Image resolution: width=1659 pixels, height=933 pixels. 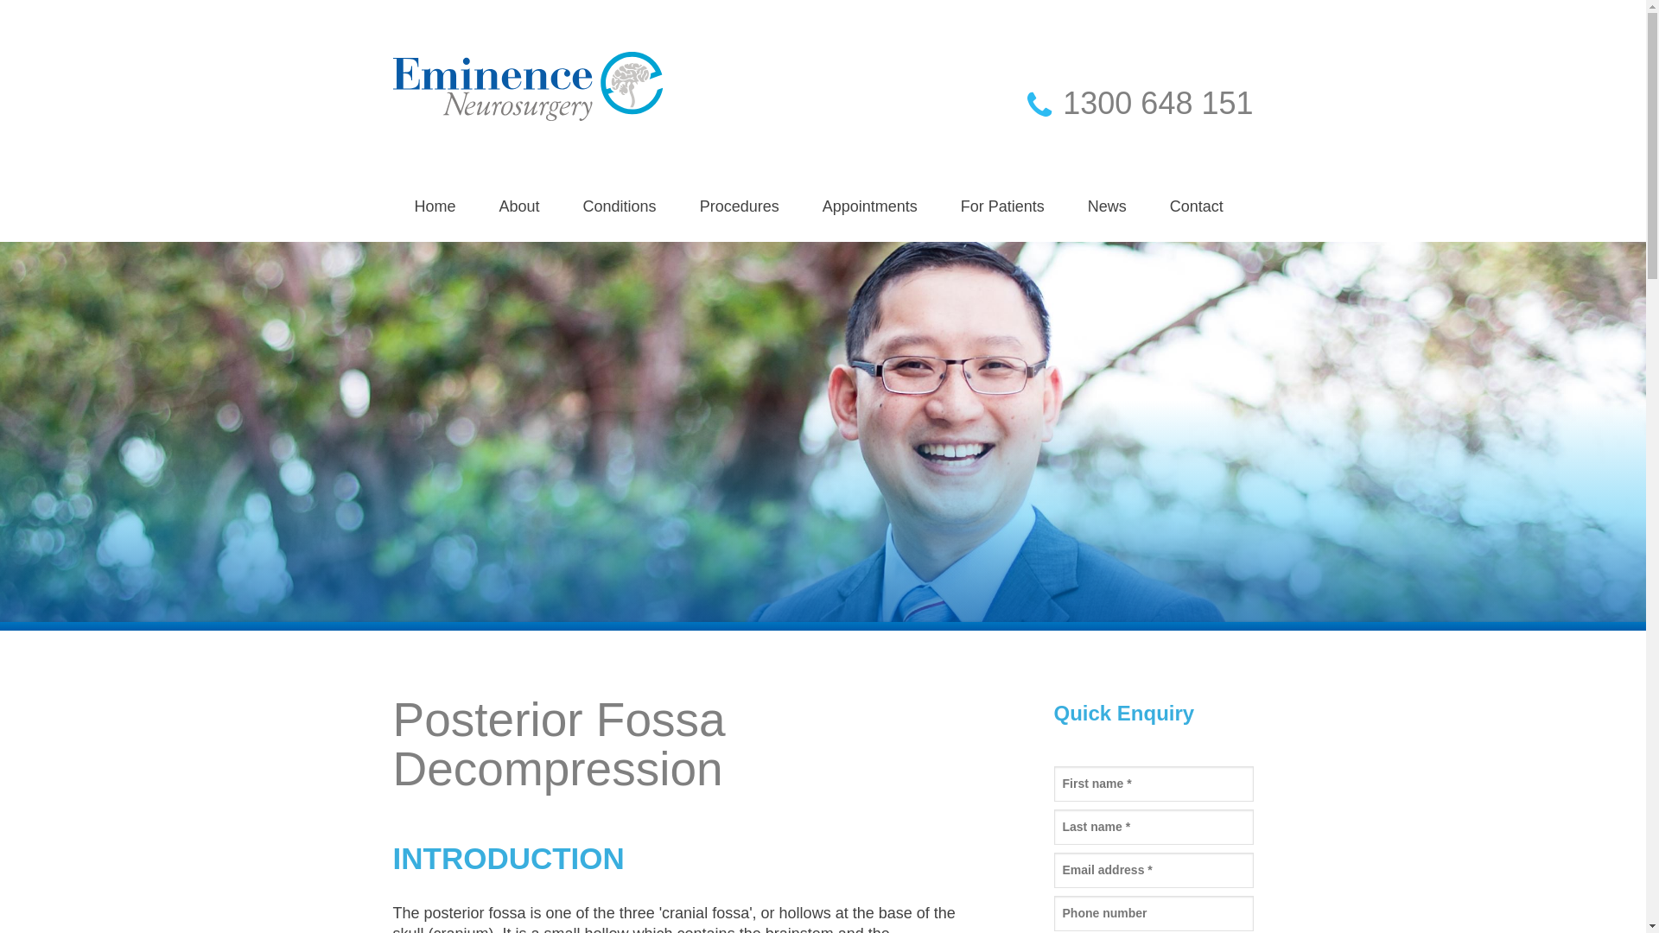 I want to click on News, so click(x=1108, y=206).